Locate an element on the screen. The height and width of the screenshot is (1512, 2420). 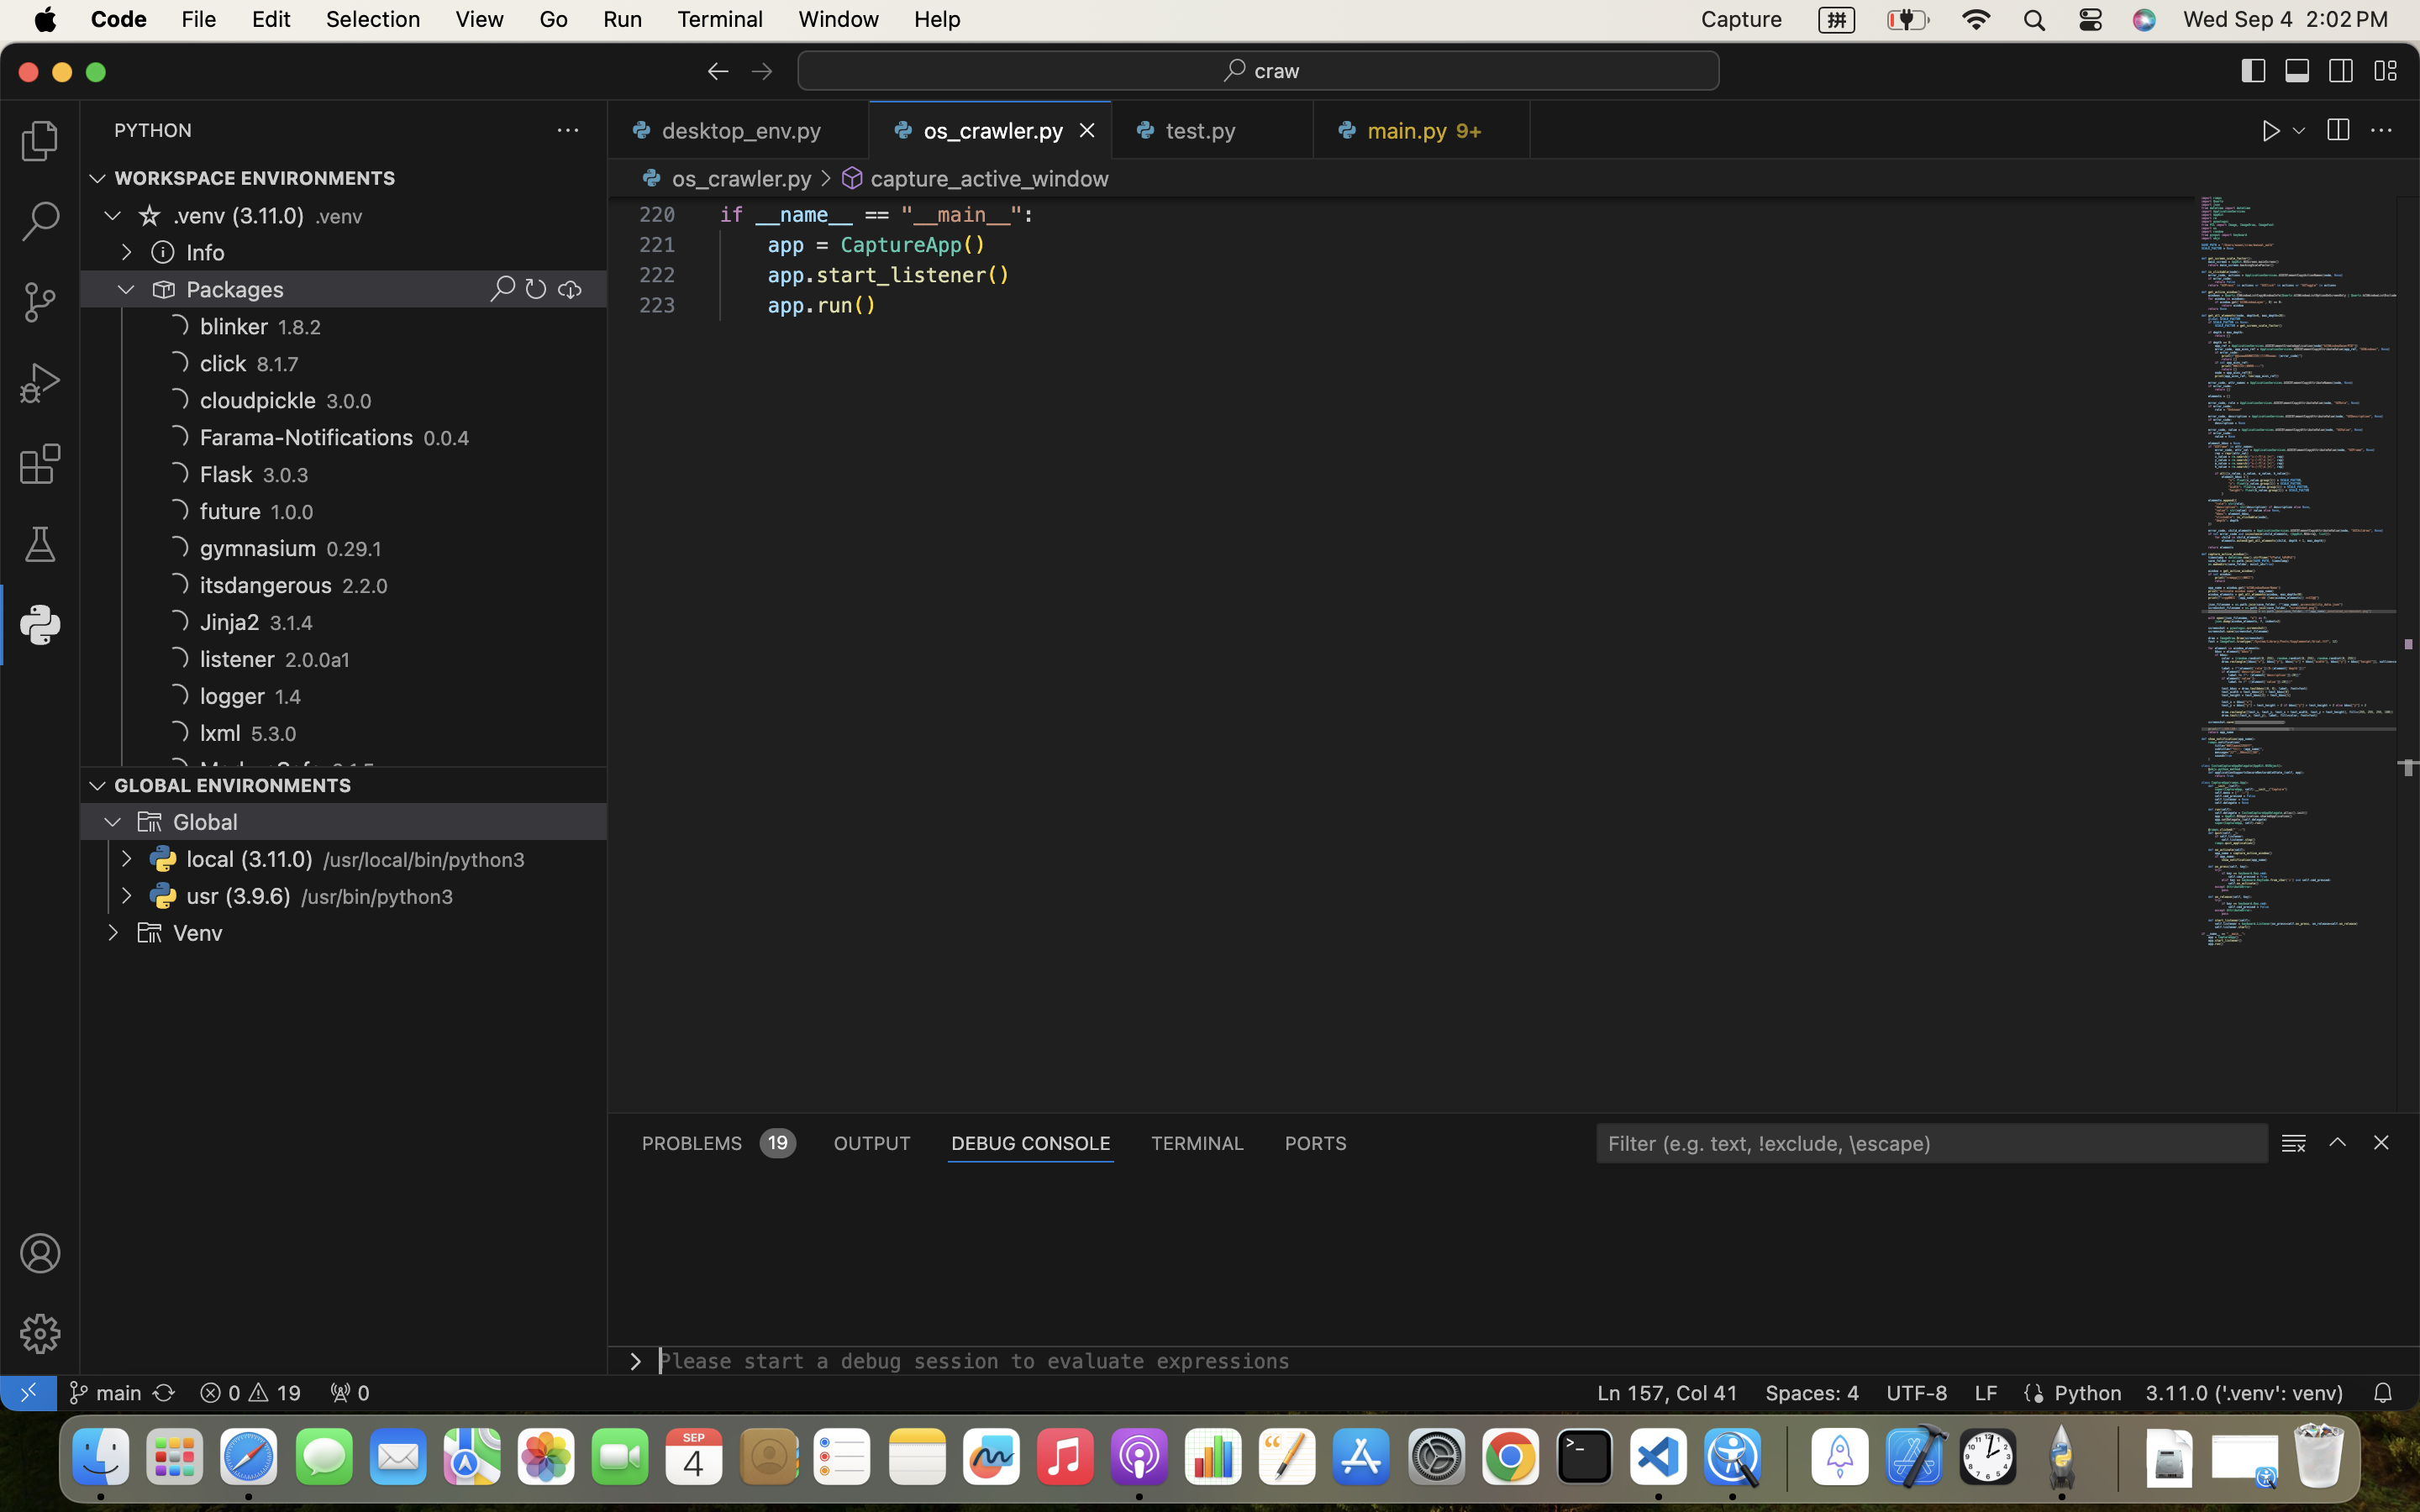
Jinja2 is located at coordinates (230, 622).